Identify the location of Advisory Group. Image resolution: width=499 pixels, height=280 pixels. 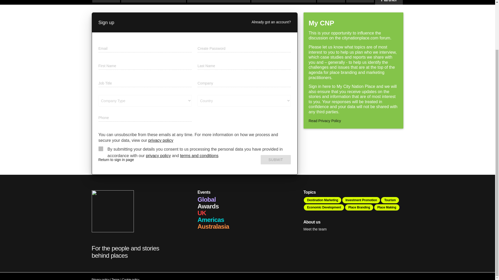
(331, 1).